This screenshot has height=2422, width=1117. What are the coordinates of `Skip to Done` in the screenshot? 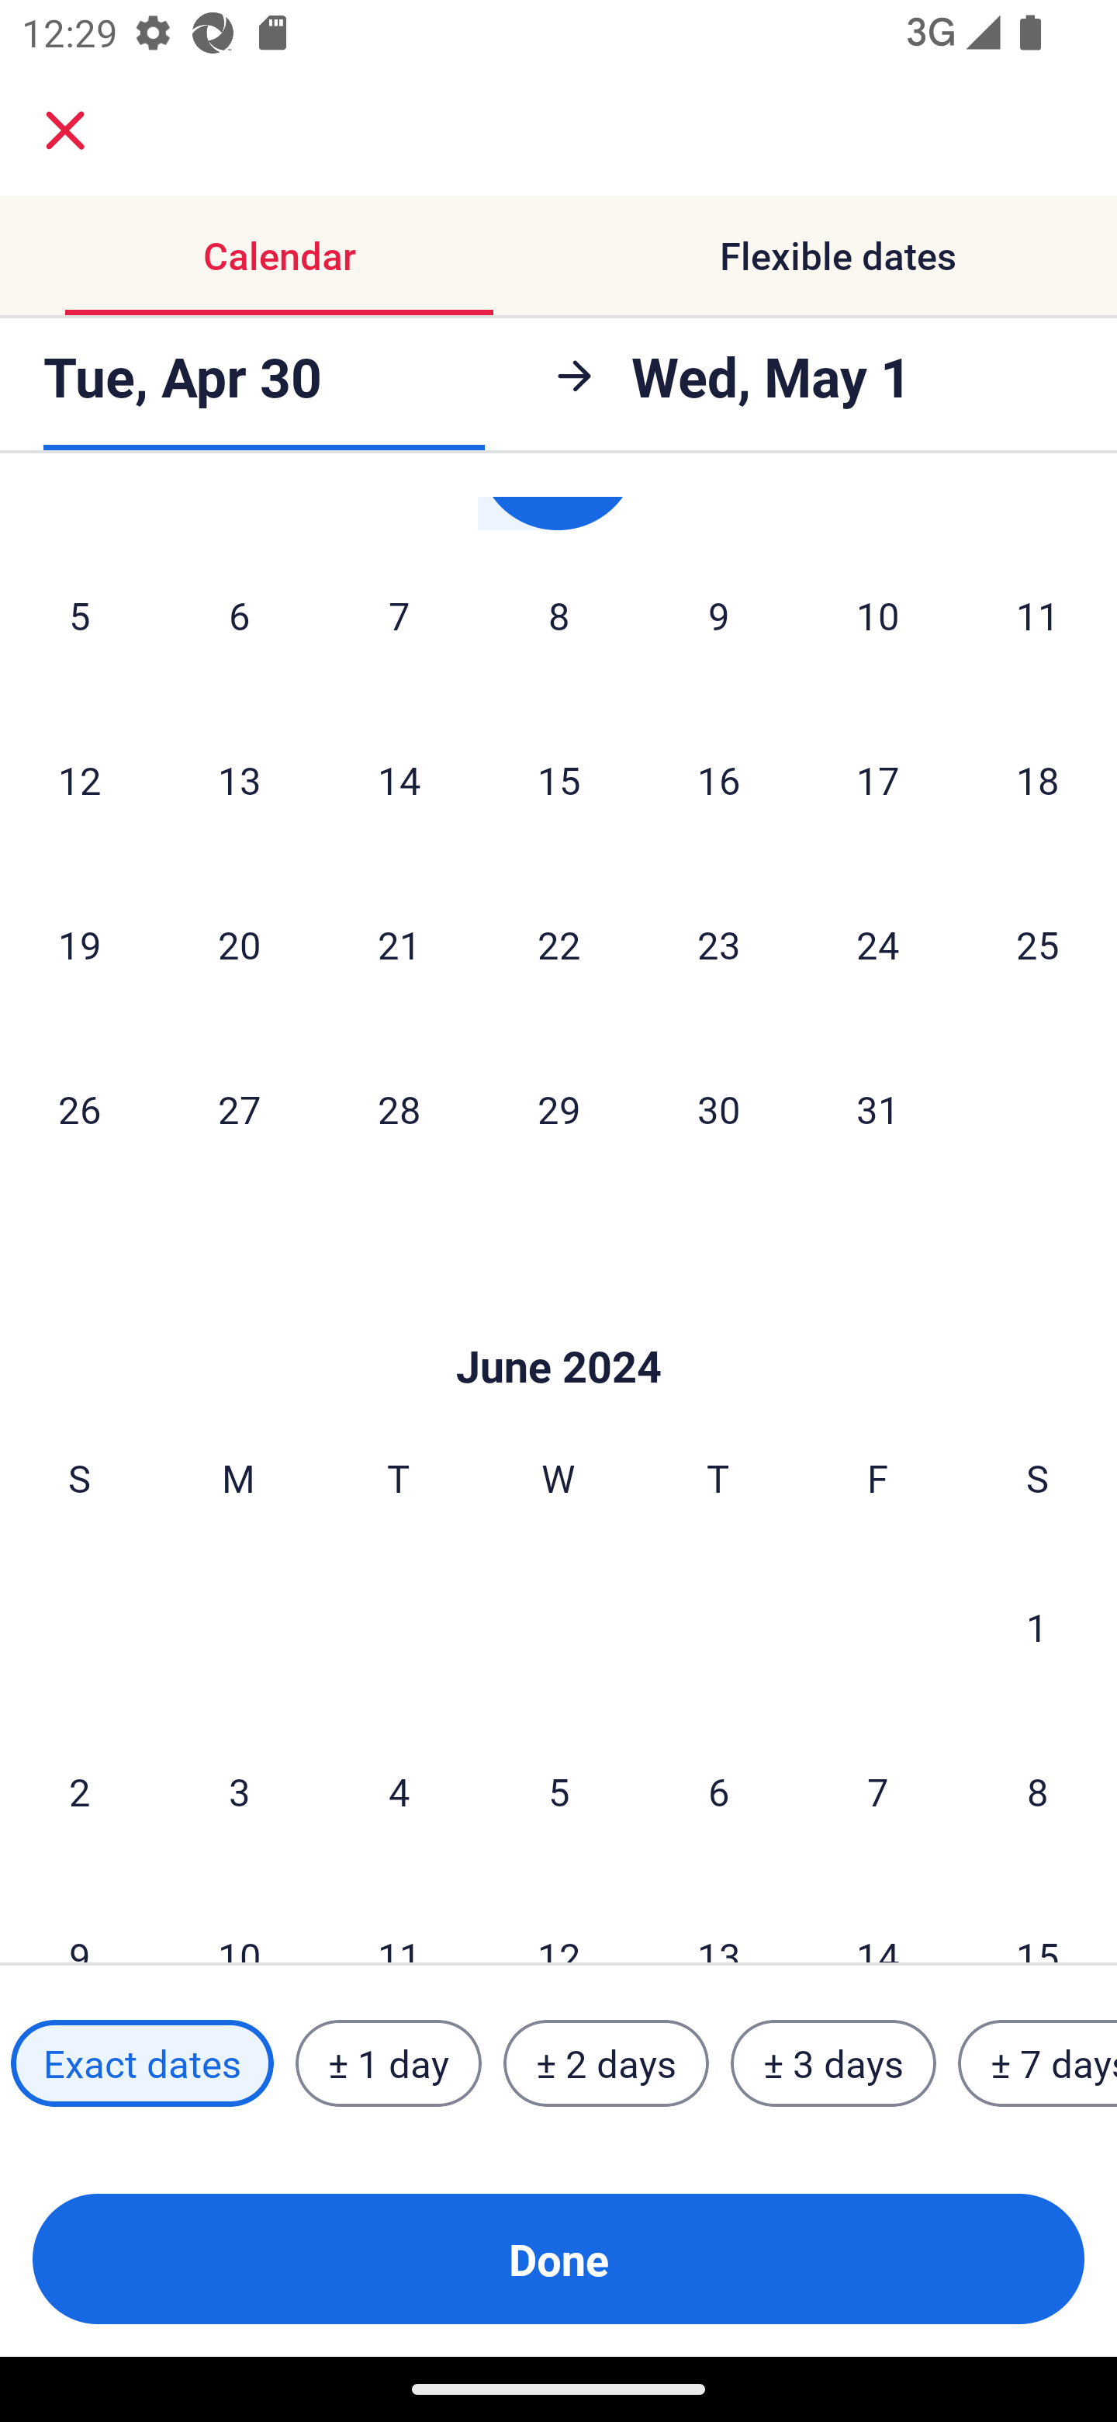 It's located at (558, 1320).